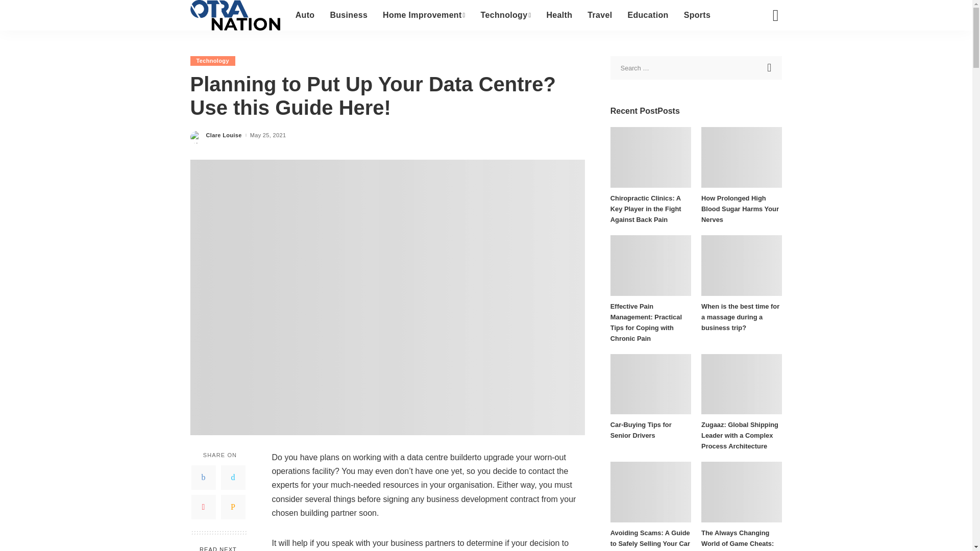 This screenshot has height=551, width=980. Describe the element at coordinates (559, 15) in the screenshot. I see `Health` at that location.